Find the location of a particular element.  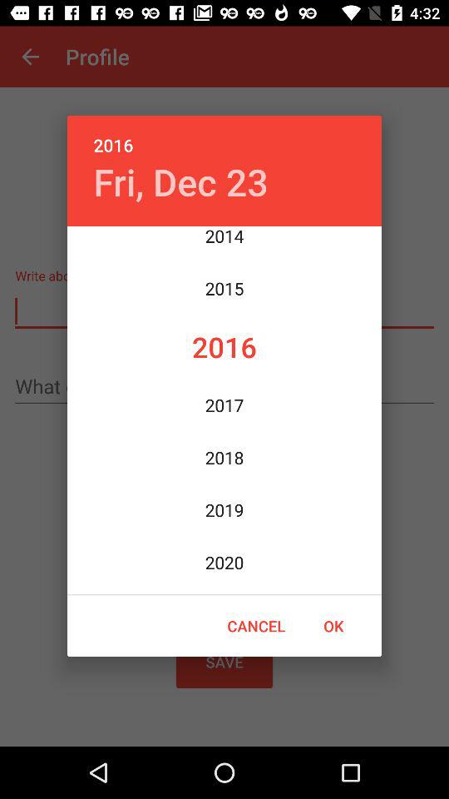

turn off item next to the cancel item is located at coordinates (333, 626).